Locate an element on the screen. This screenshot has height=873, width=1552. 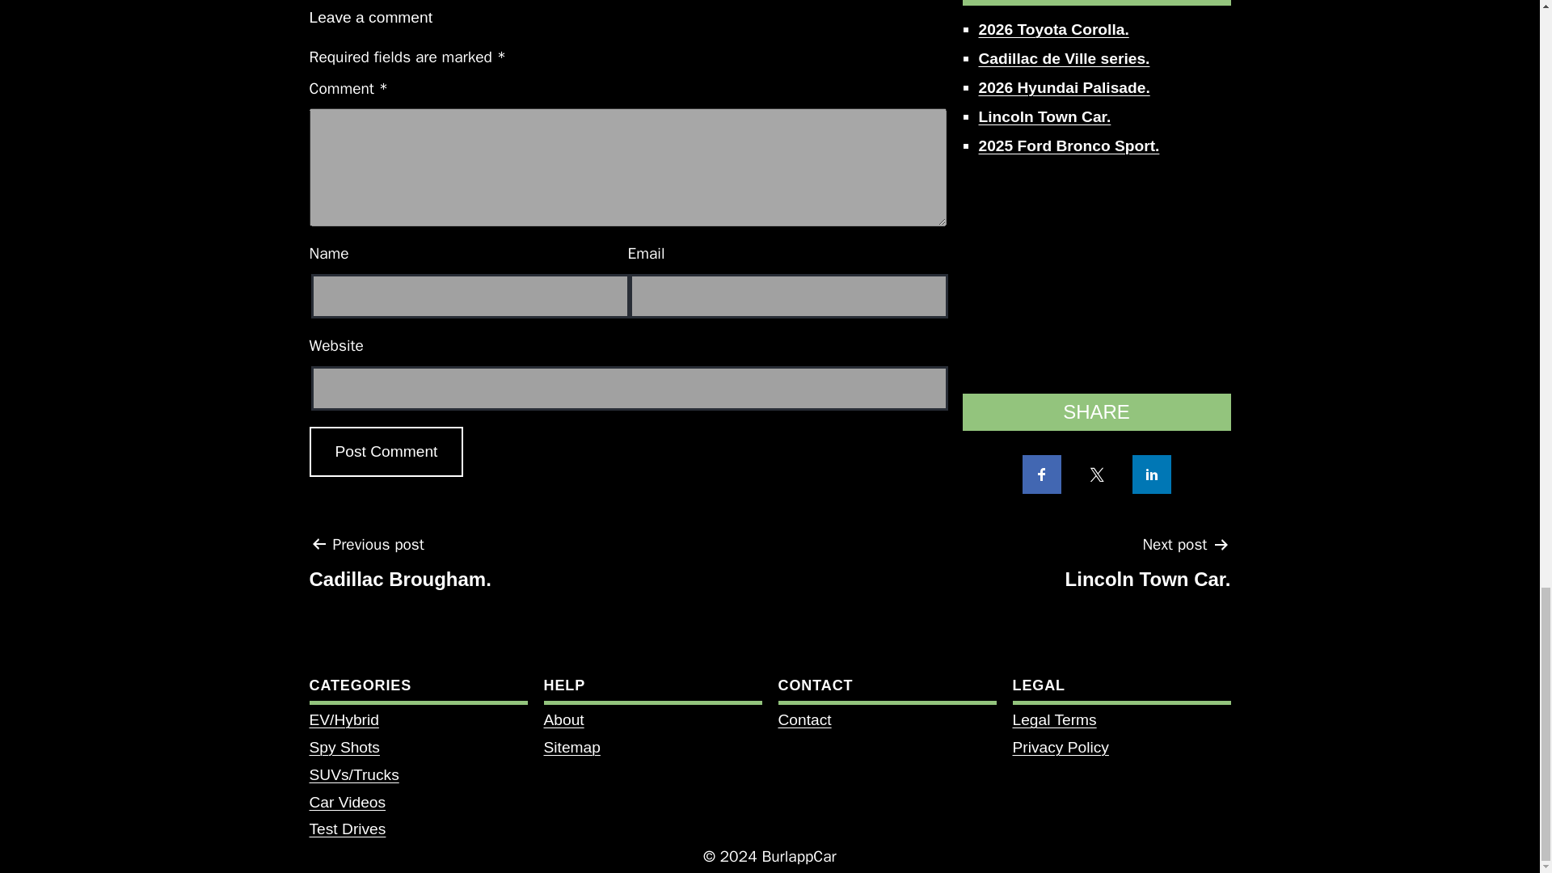
Test Drives is located at coordinates (347, 829).